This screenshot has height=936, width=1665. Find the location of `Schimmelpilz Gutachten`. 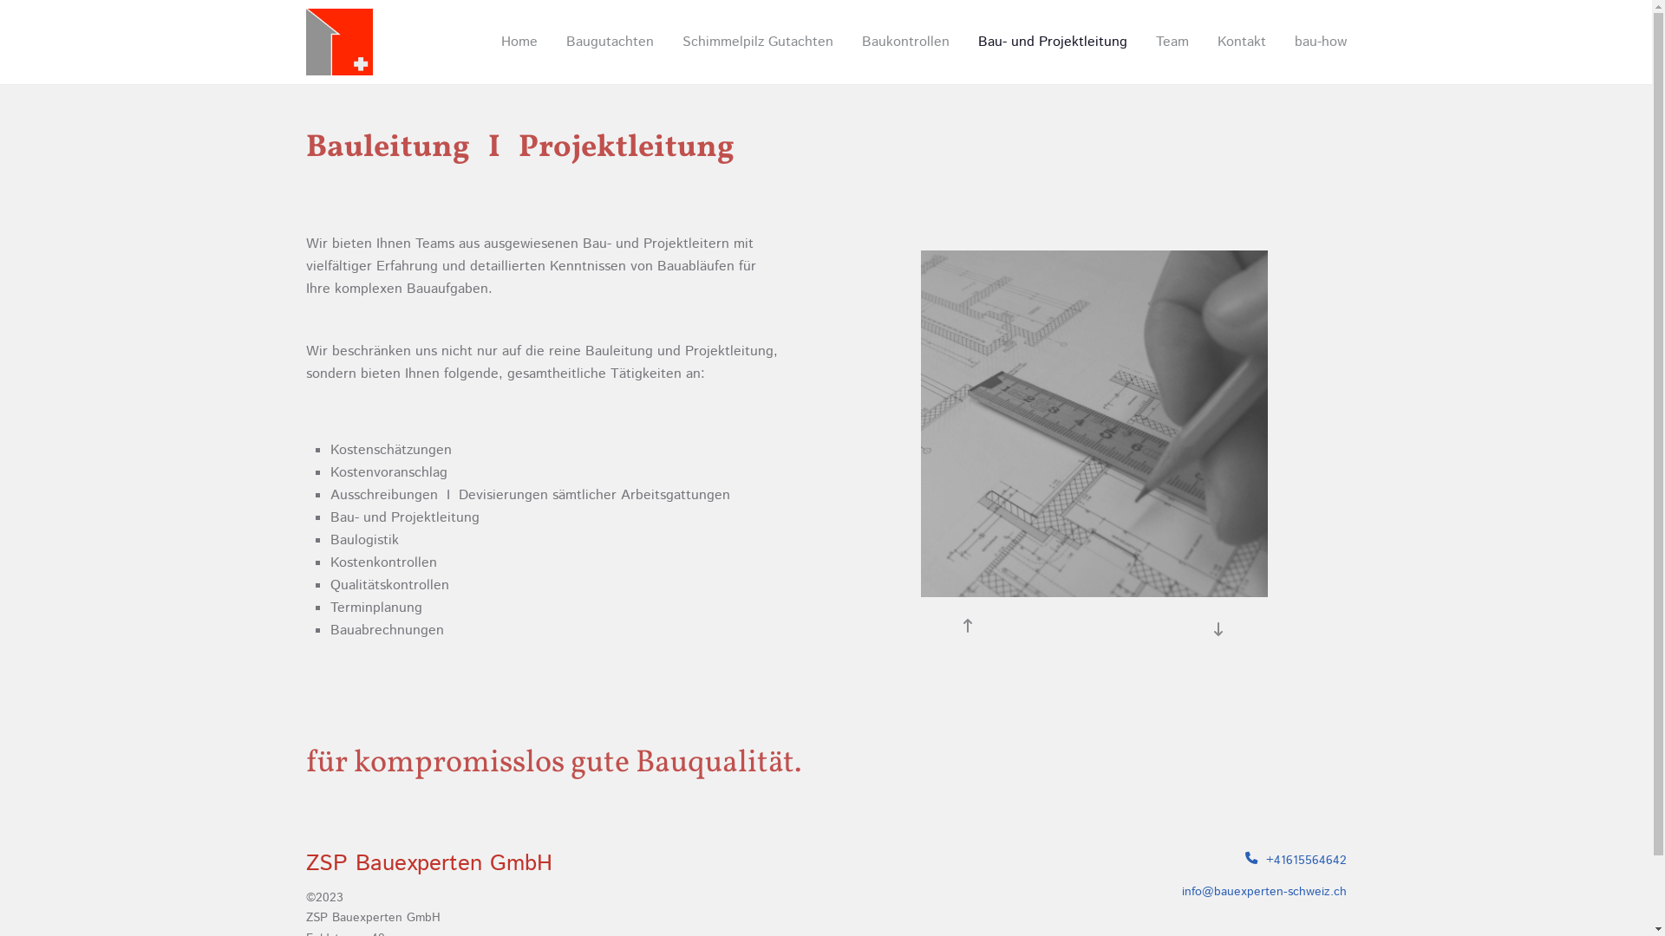

Schimmelpilz Gutachten is located at coordinates (757, 42).